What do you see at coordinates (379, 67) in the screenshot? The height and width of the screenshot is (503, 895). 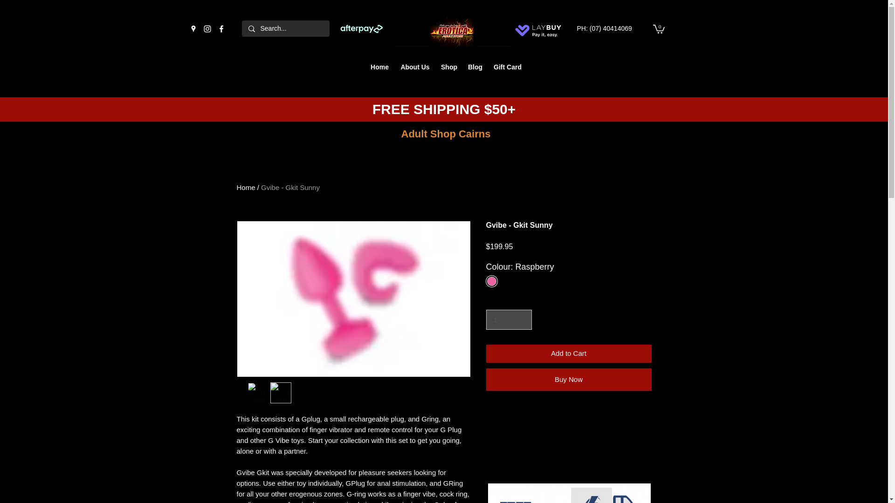 I see `Home` at bounding box center [379, 67].